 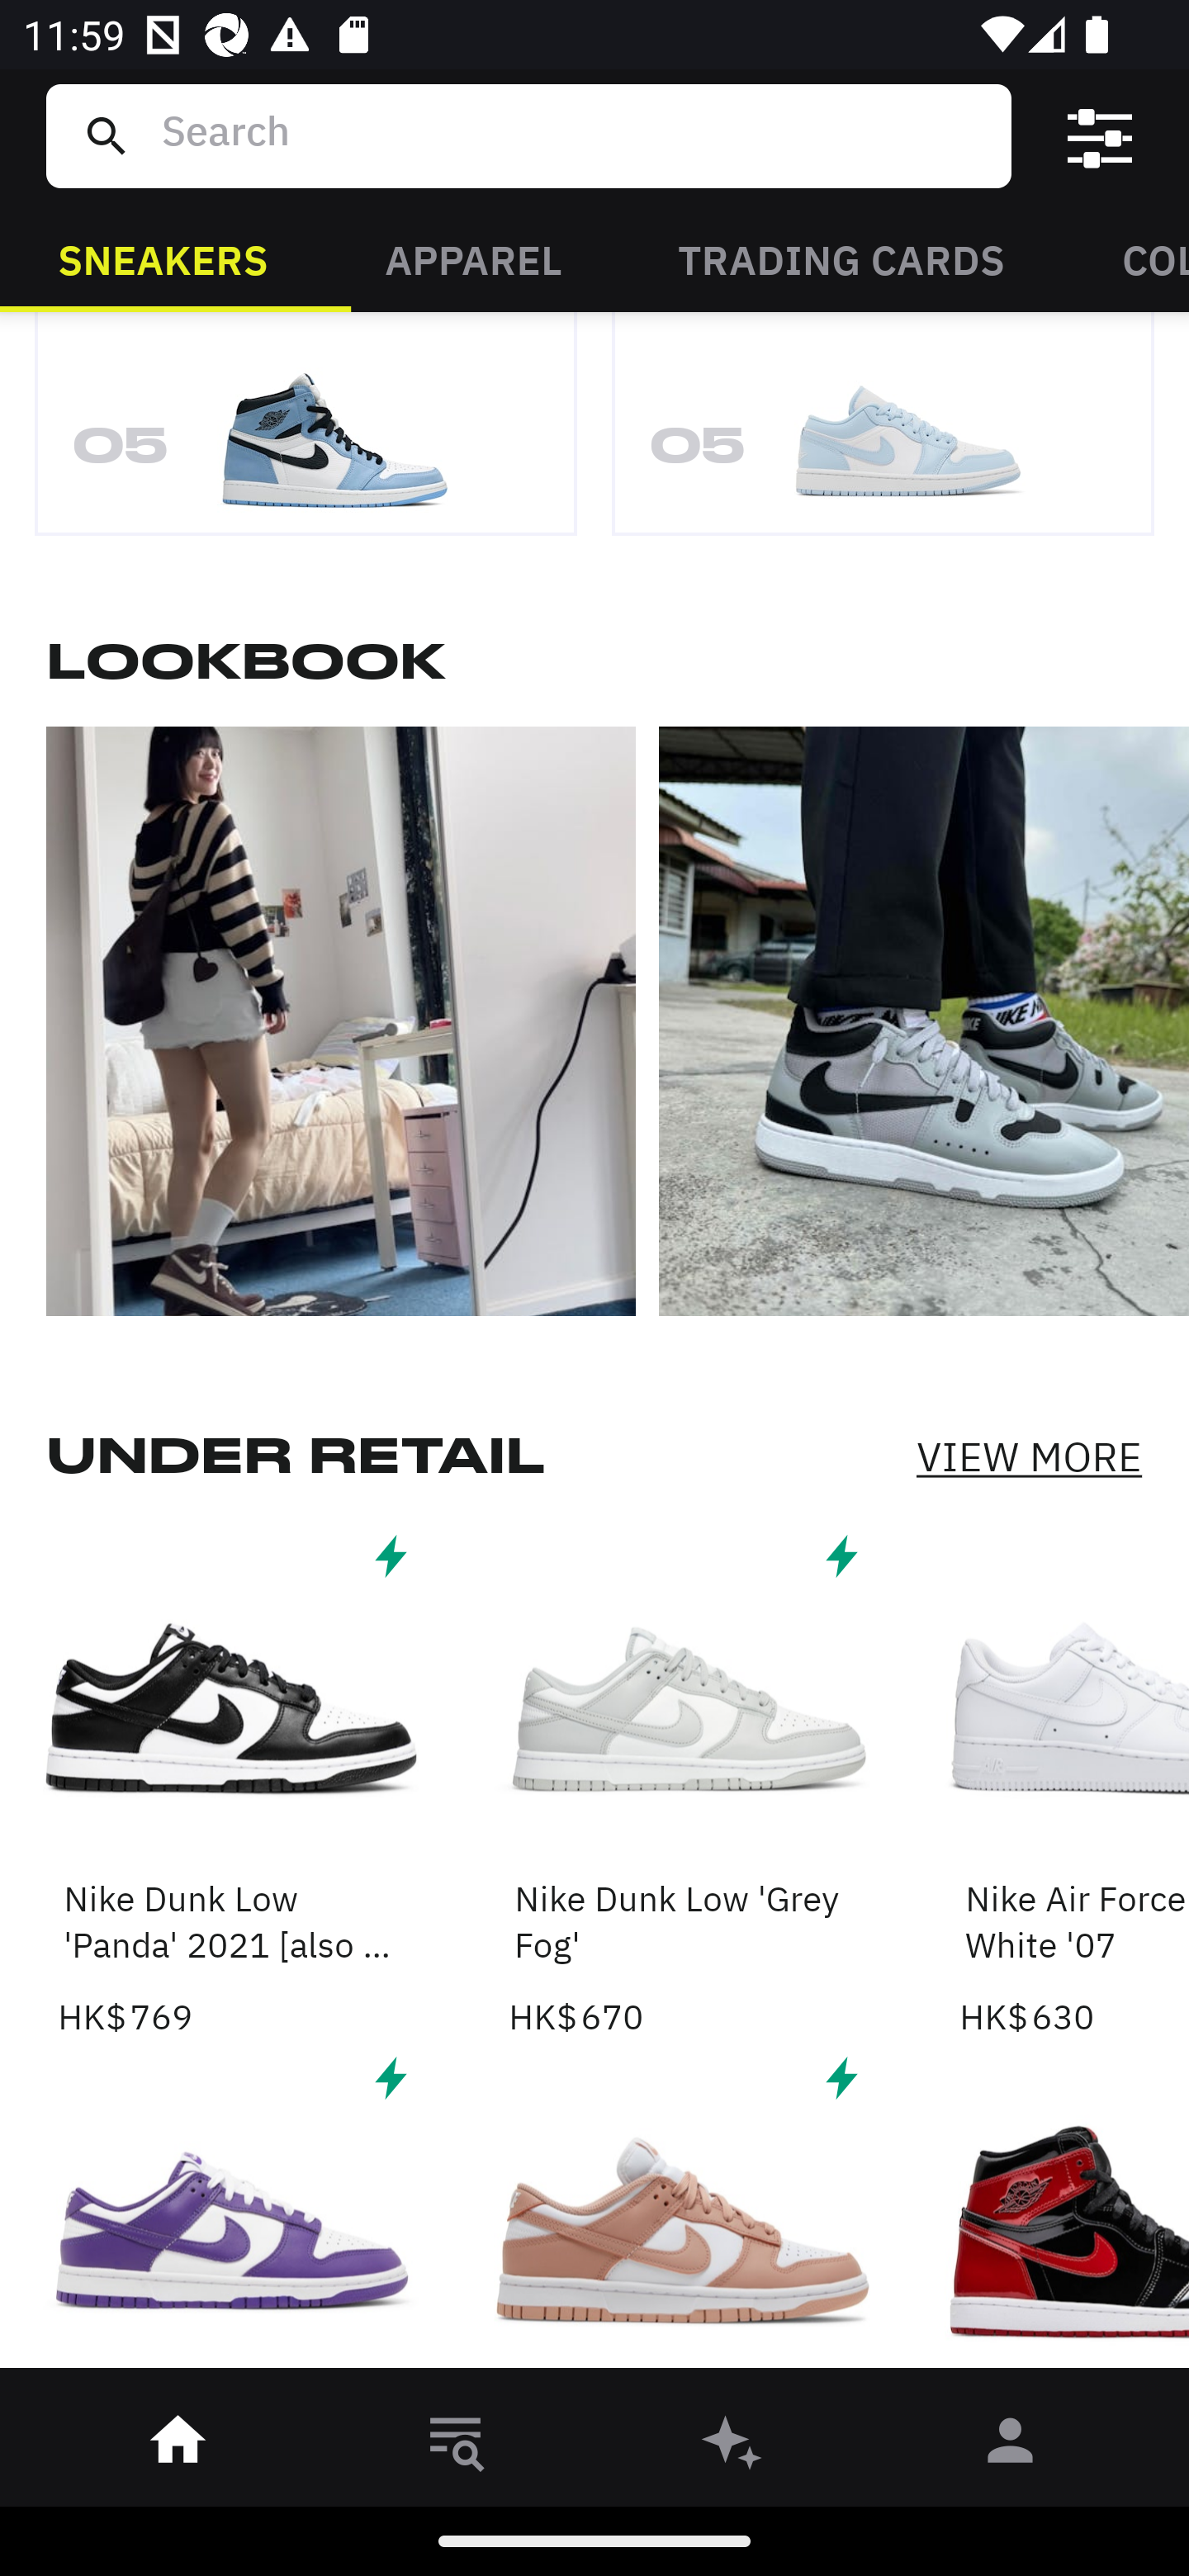 I want to click on , so click(x=231, y=2215).